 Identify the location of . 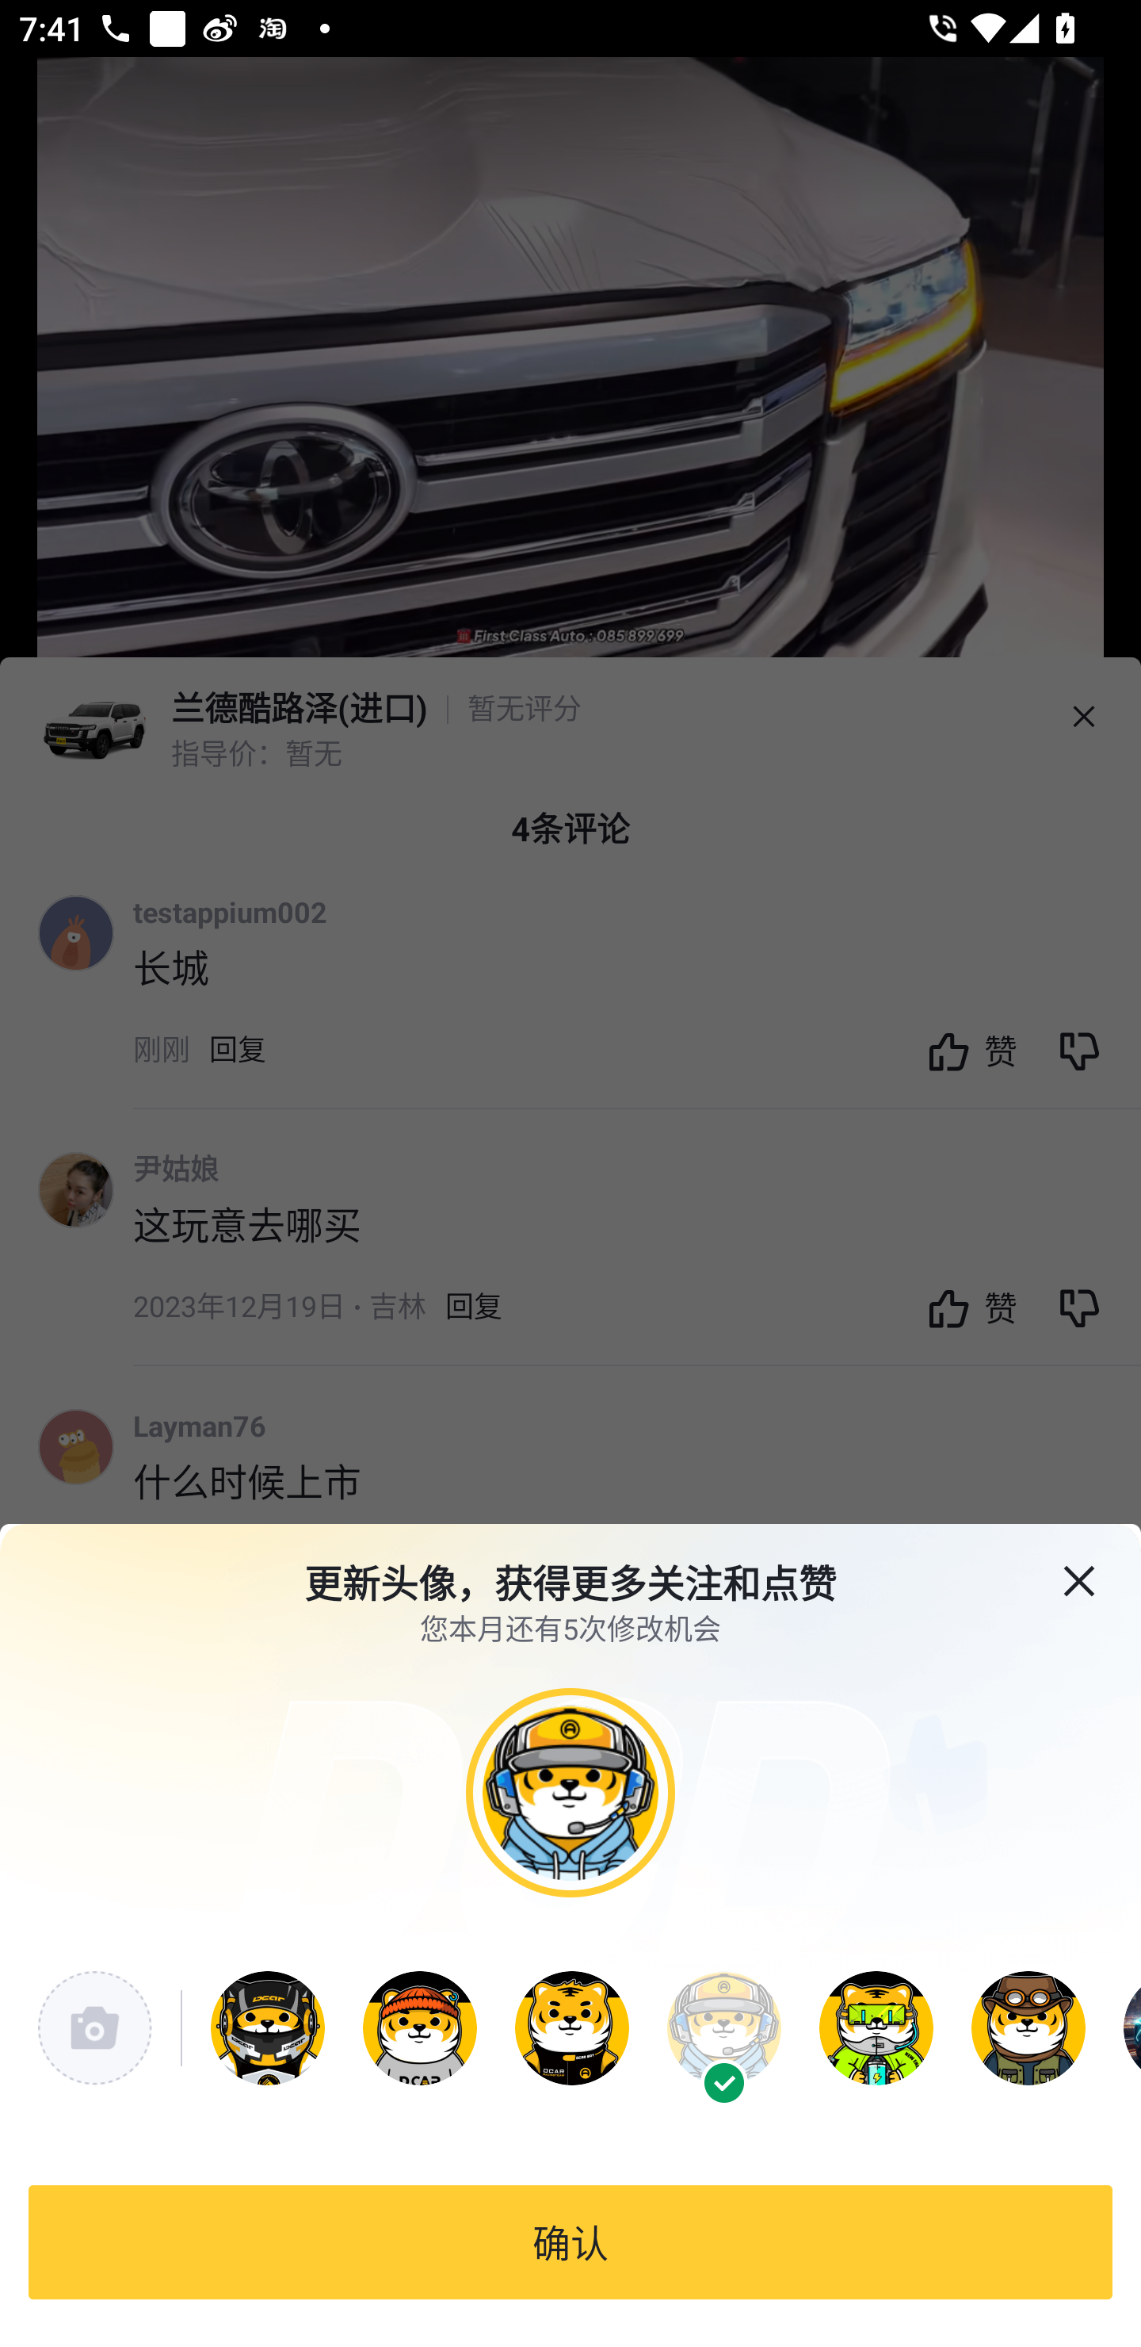
(1098, 1564).